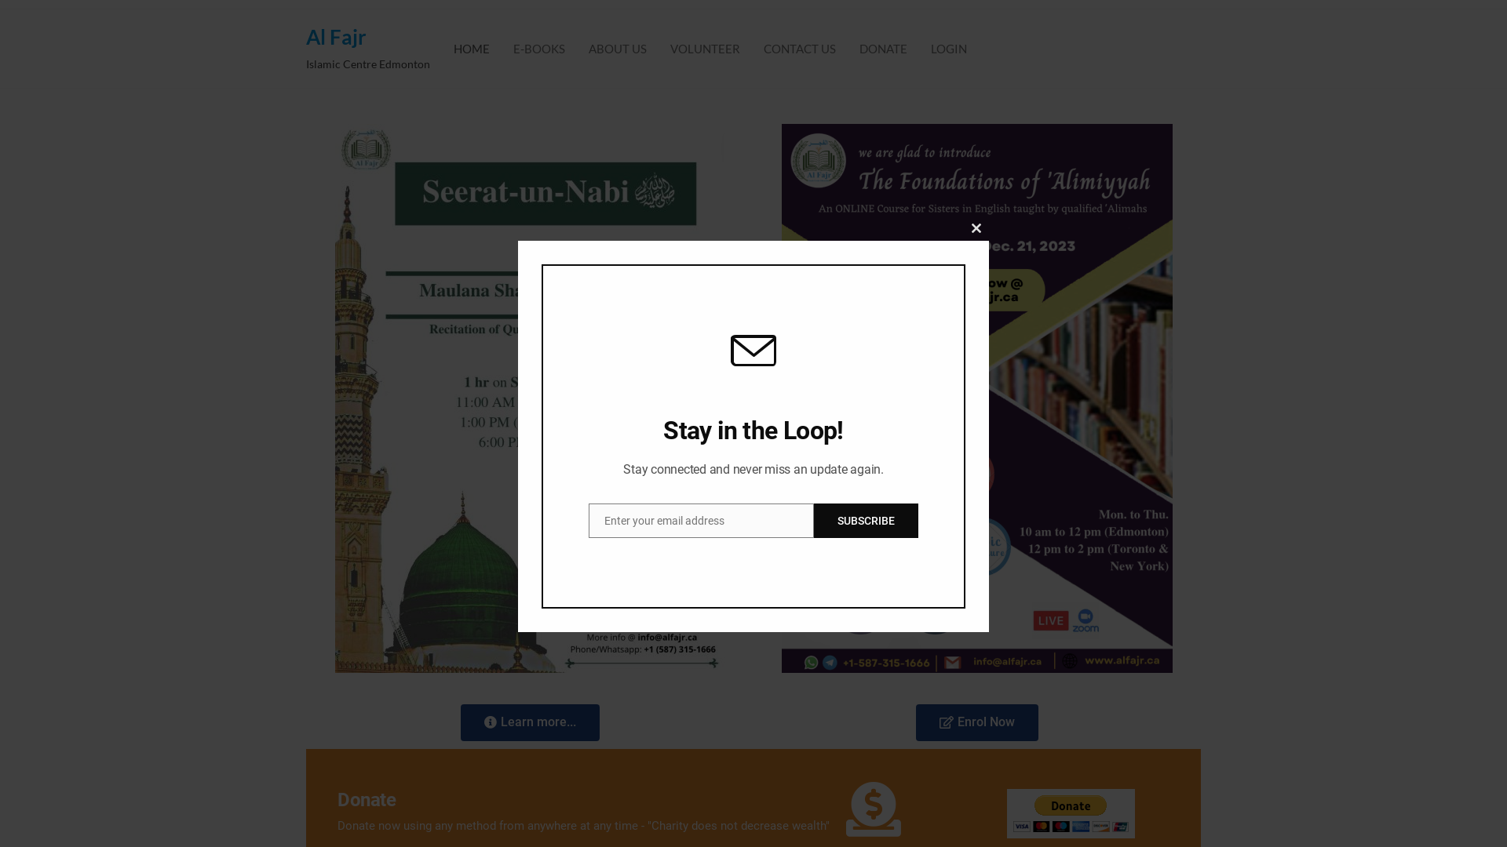 This screenshot has width=1507, height=847. What do you see at coordinates (336, 37) in the screenshot?
I see `Al Fajr` at bounding box center [336, 37].